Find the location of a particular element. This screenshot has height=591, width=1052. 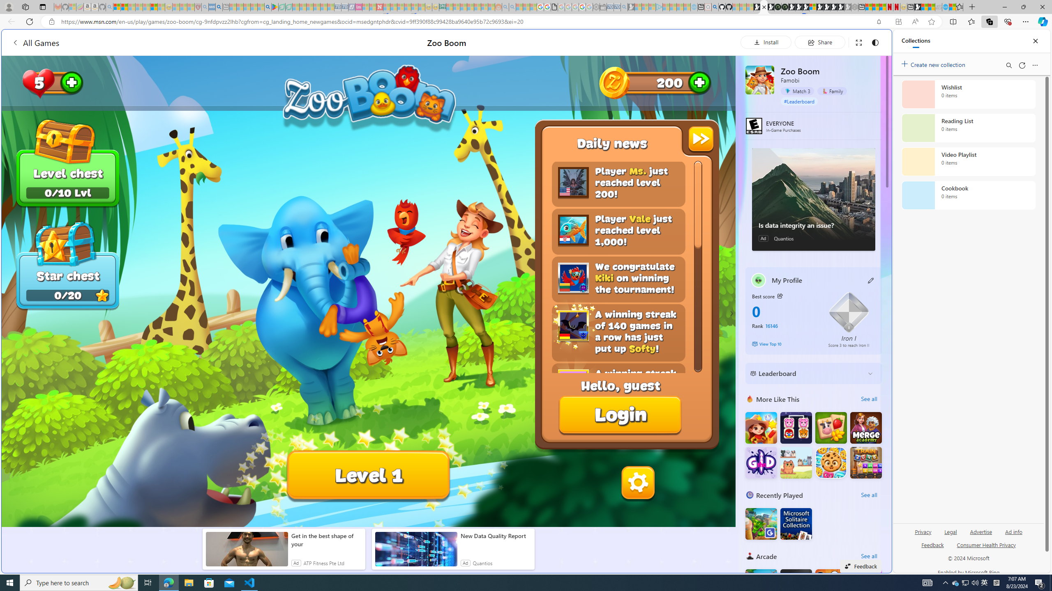

Play Cave FRVR in your browser | Games from Microsoft Start is located at coordinates (799, 7).